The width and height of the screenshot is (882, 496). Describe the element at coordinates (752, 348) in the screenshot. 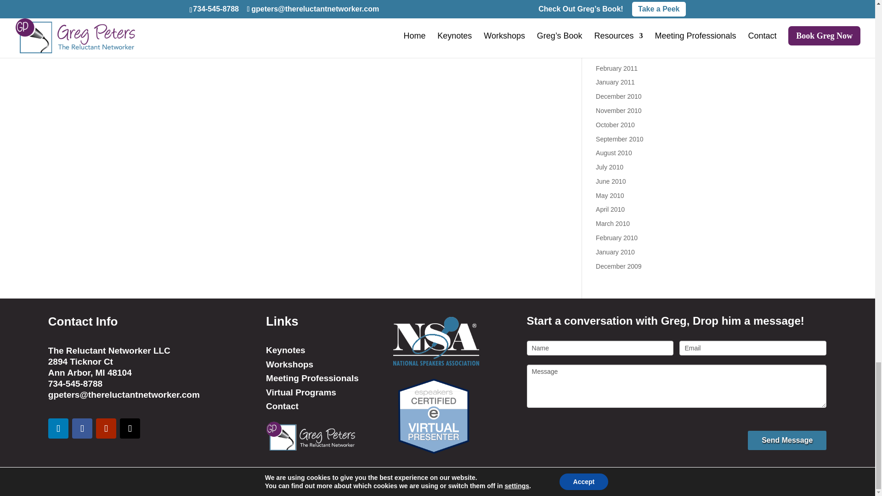

I see `Email` at that location.